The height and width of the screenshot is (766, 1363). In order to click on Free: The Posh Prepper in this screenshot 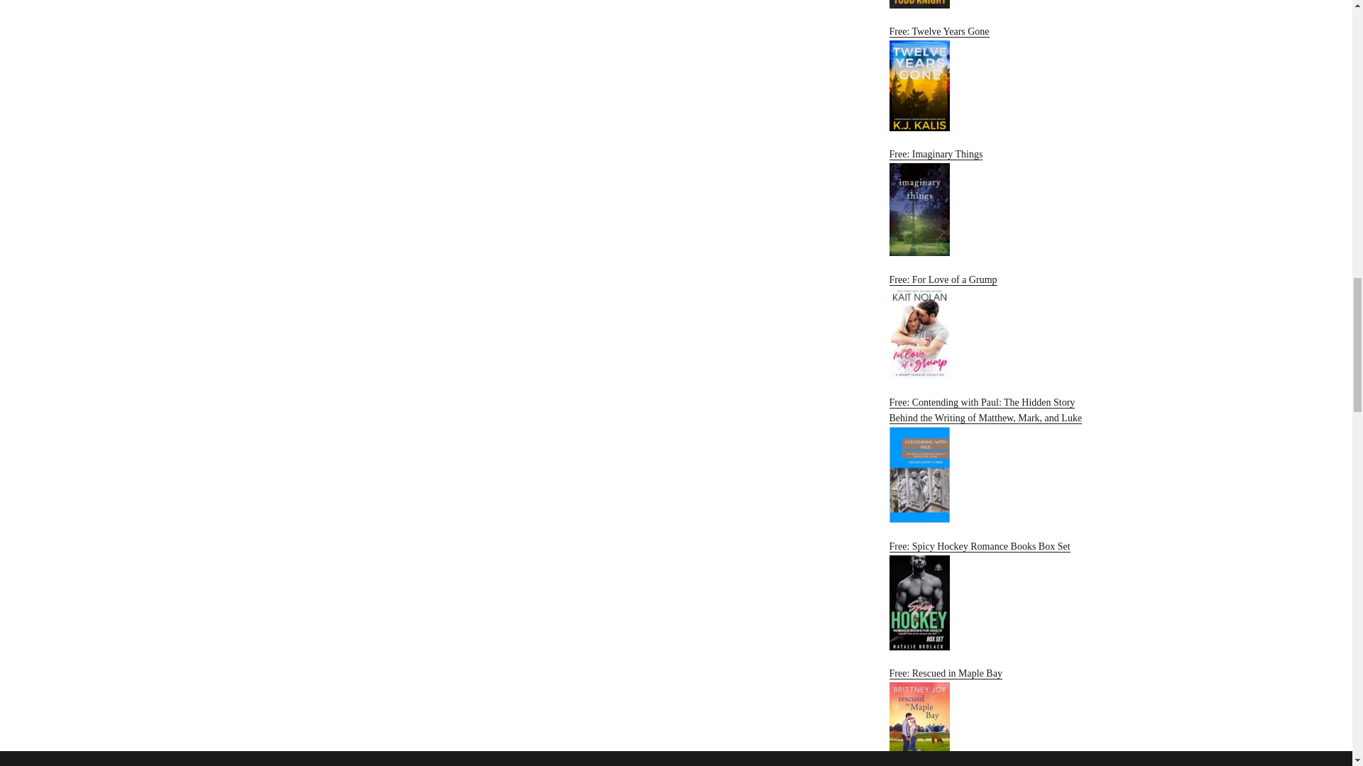, I will do `click(995, 4)`.